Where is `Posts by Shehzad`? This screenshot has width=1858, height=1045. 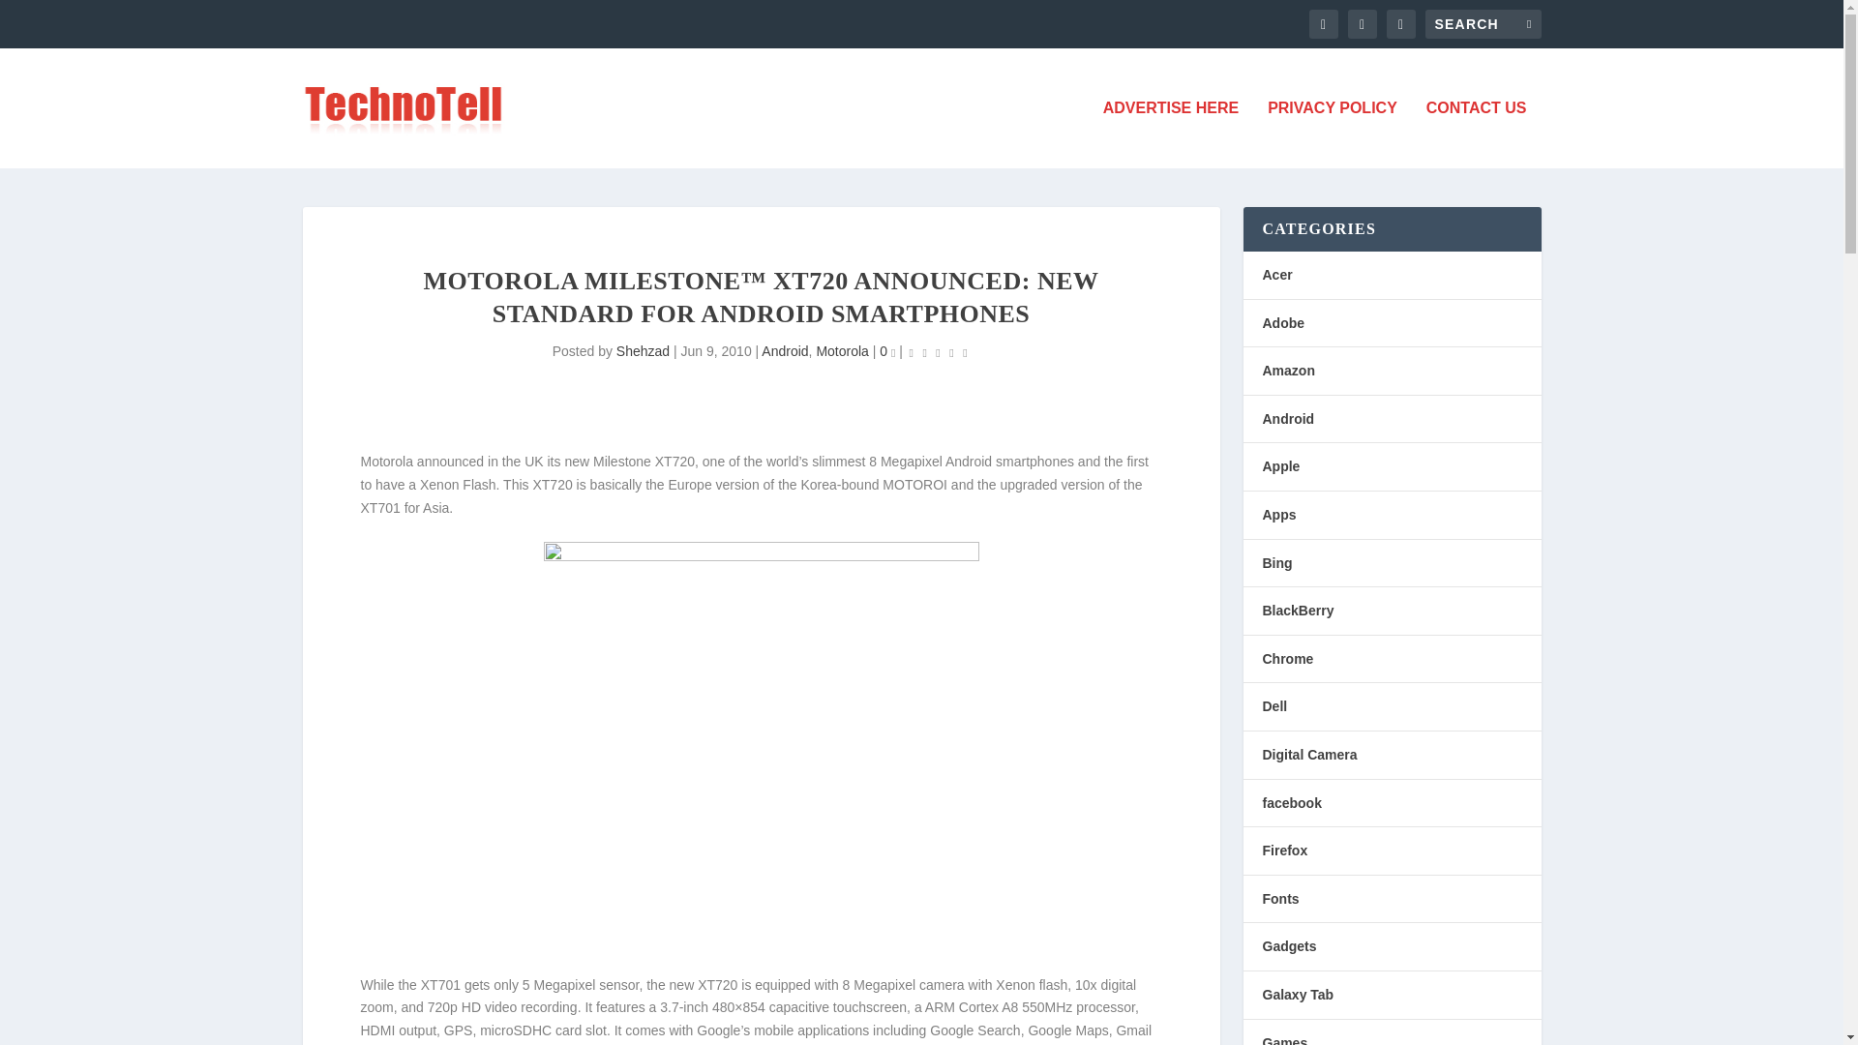 Posts by Shehzad is located at coordinates (643, 351).